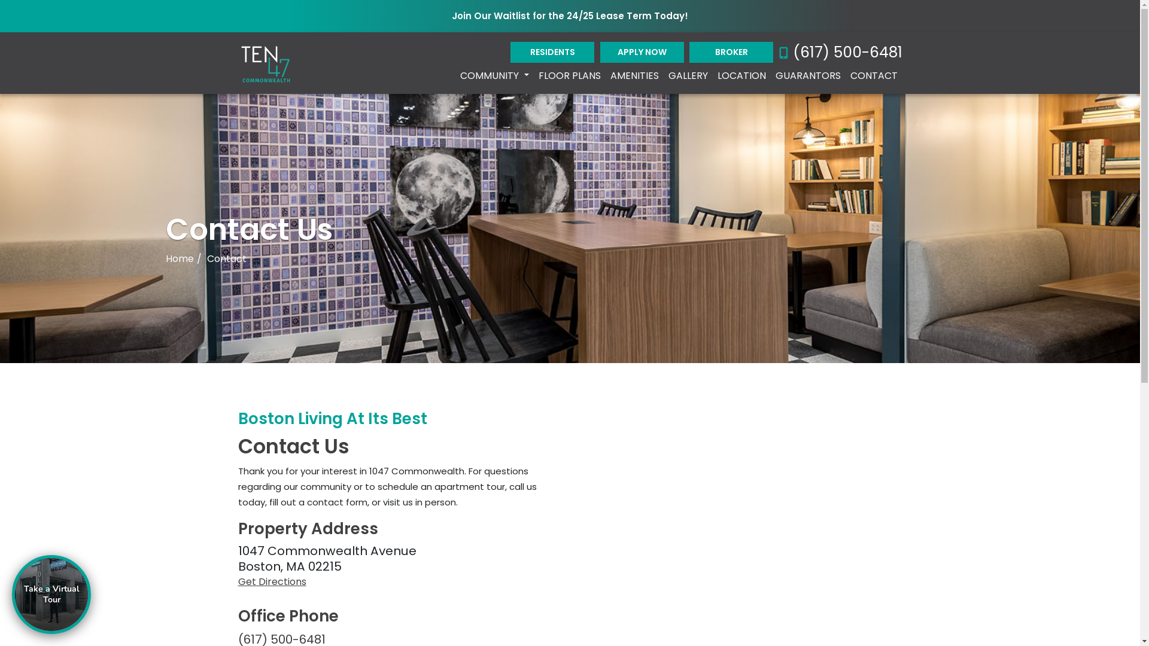  I want to click on (617) 500-6481, so click(841, 53).